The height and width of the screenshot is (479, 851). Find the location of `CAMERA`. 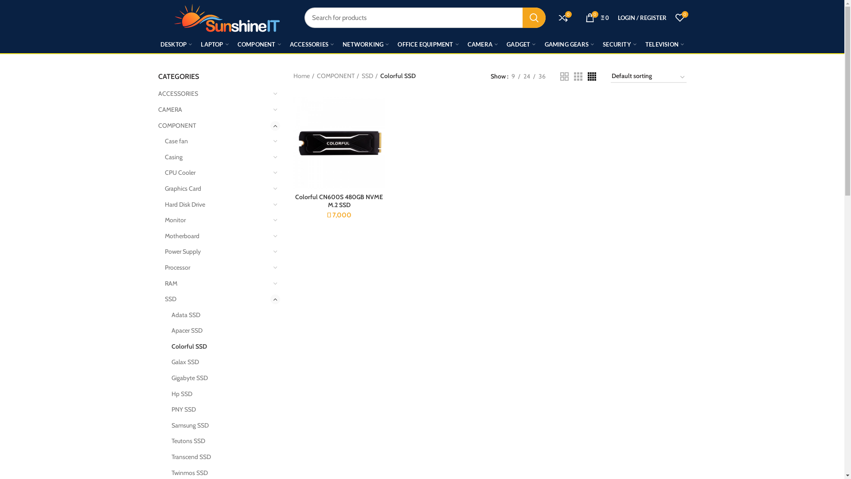

CAMERA is located at coordinates (483, 44).